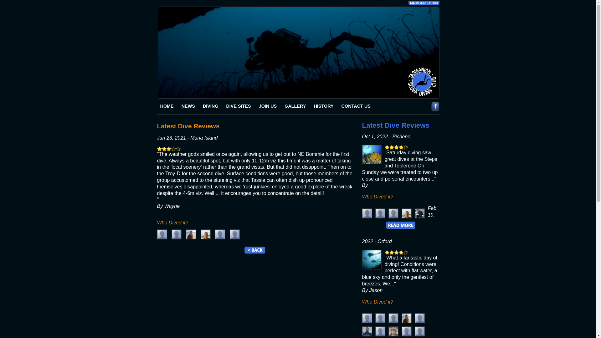 The width and height of the screenshot is (601, 338). I want to click on Jake Blokker, so click(177, 234).